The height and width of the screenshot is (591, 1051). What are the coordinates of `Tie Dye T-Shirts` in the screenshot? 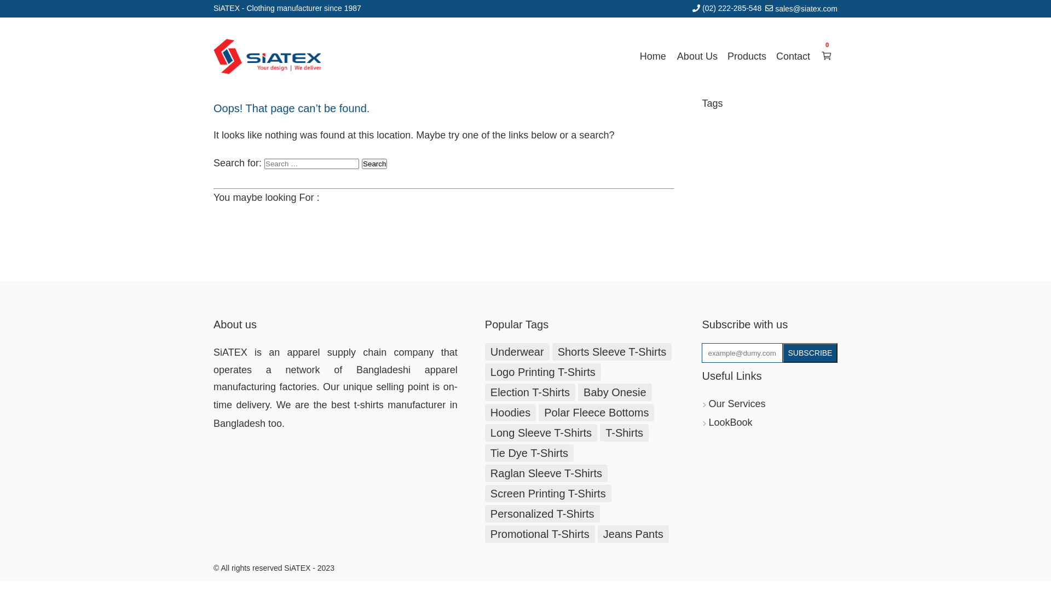 It's located at (529, 453).